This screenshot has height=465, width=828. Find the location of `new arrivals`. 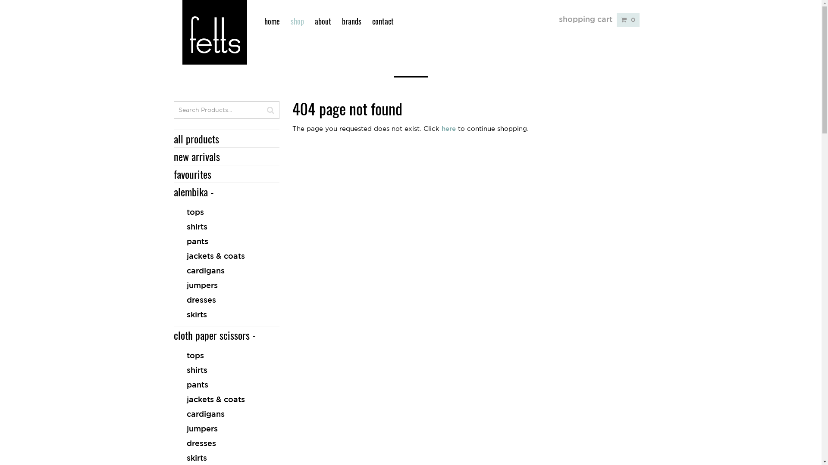

new arrivals is located at coordinates (226, 156).